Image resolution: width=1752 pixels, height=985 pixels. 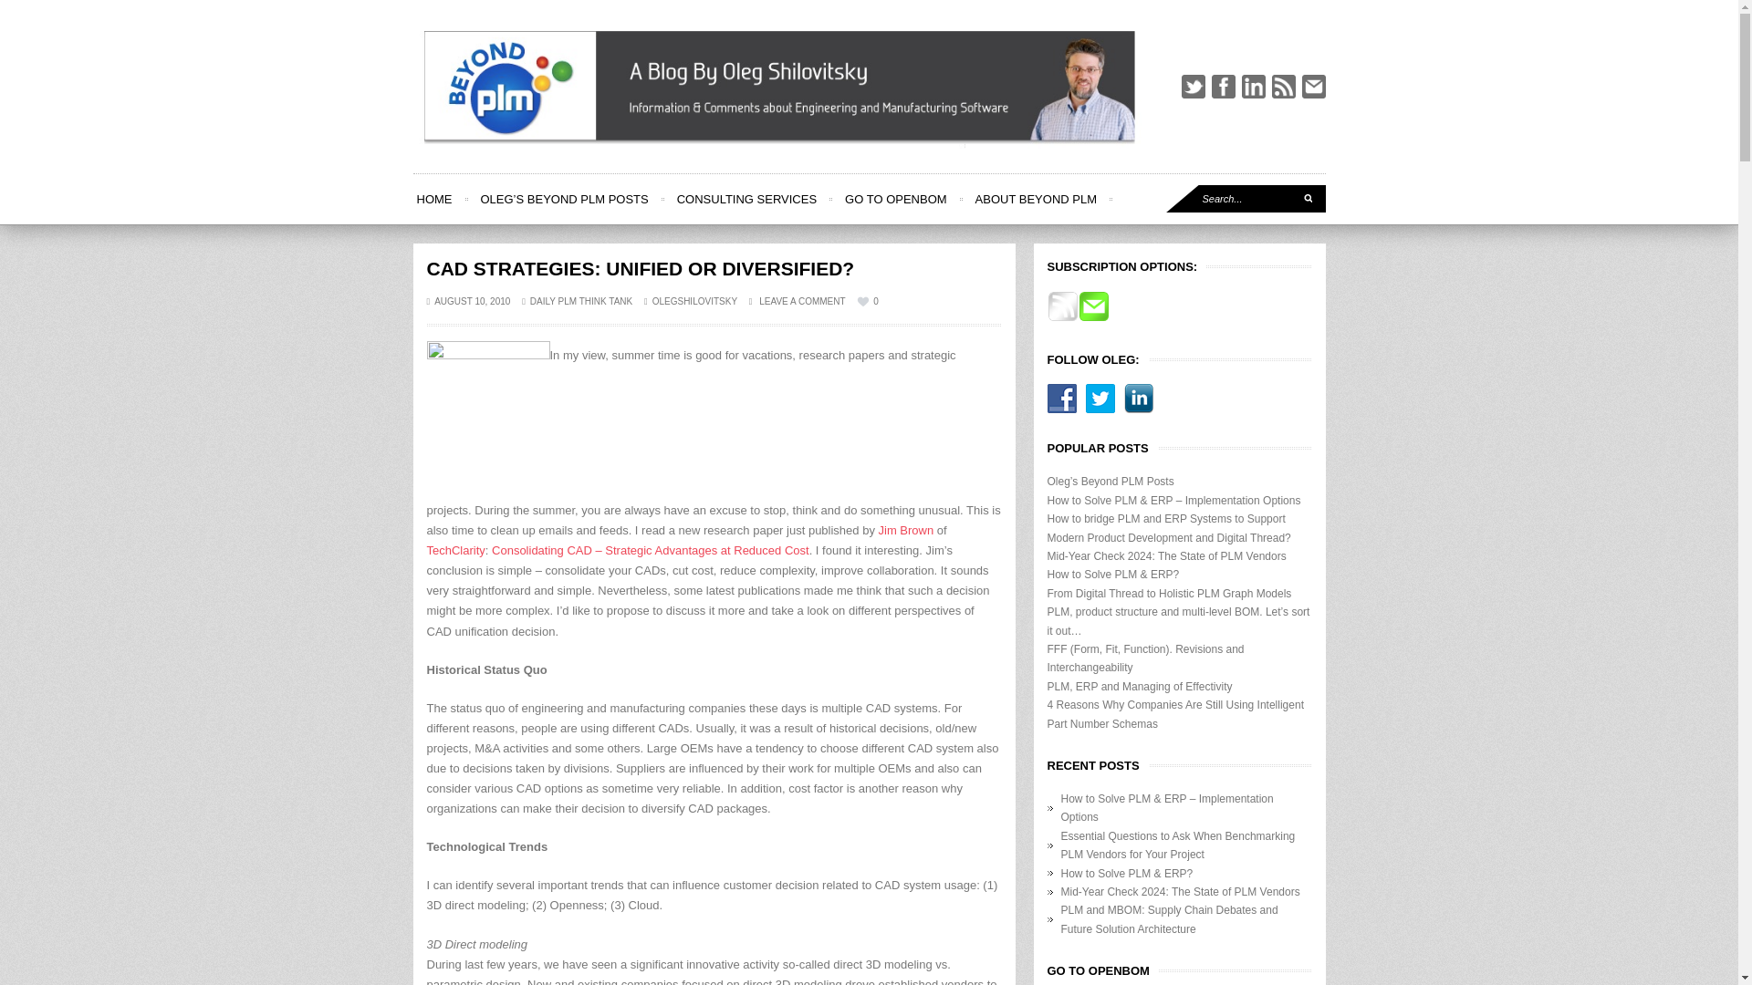 I want to click on Subscribe via Email, so click(x=1093, y=318).